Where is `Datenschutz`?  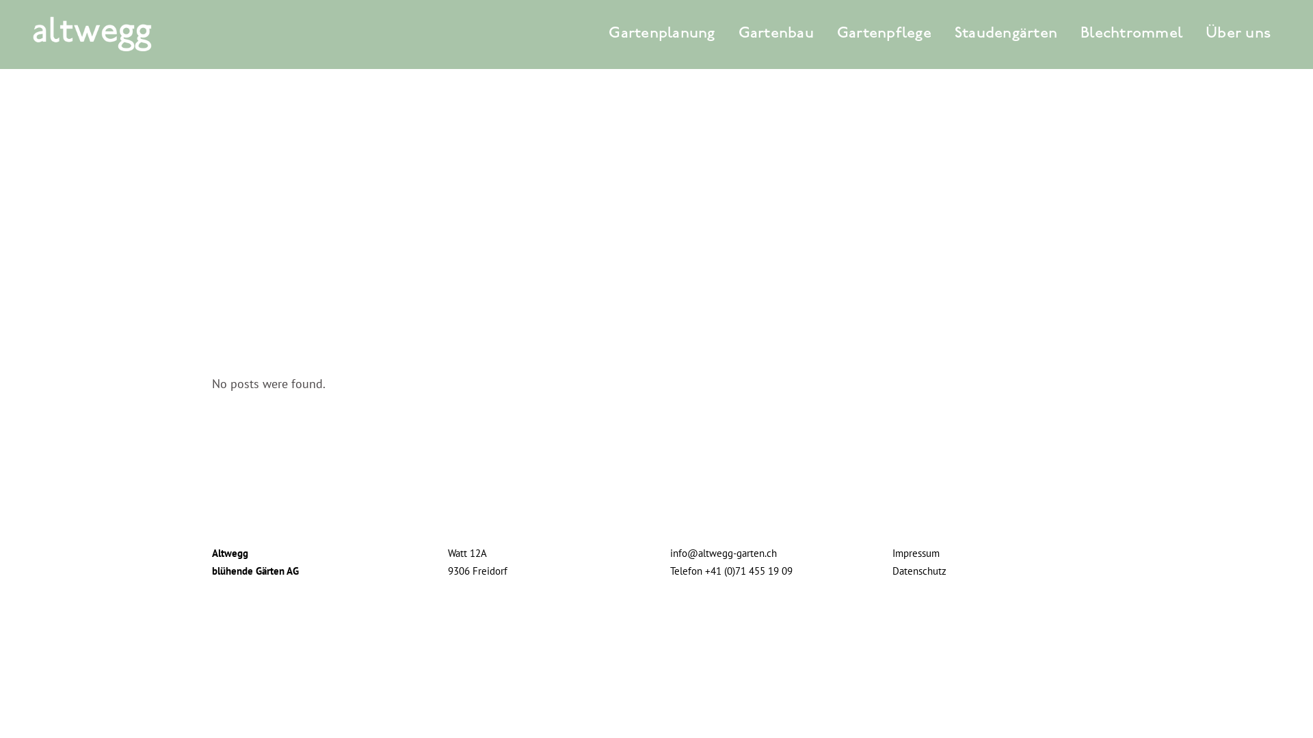 Datenschutz is located at coordinates (919, 571).